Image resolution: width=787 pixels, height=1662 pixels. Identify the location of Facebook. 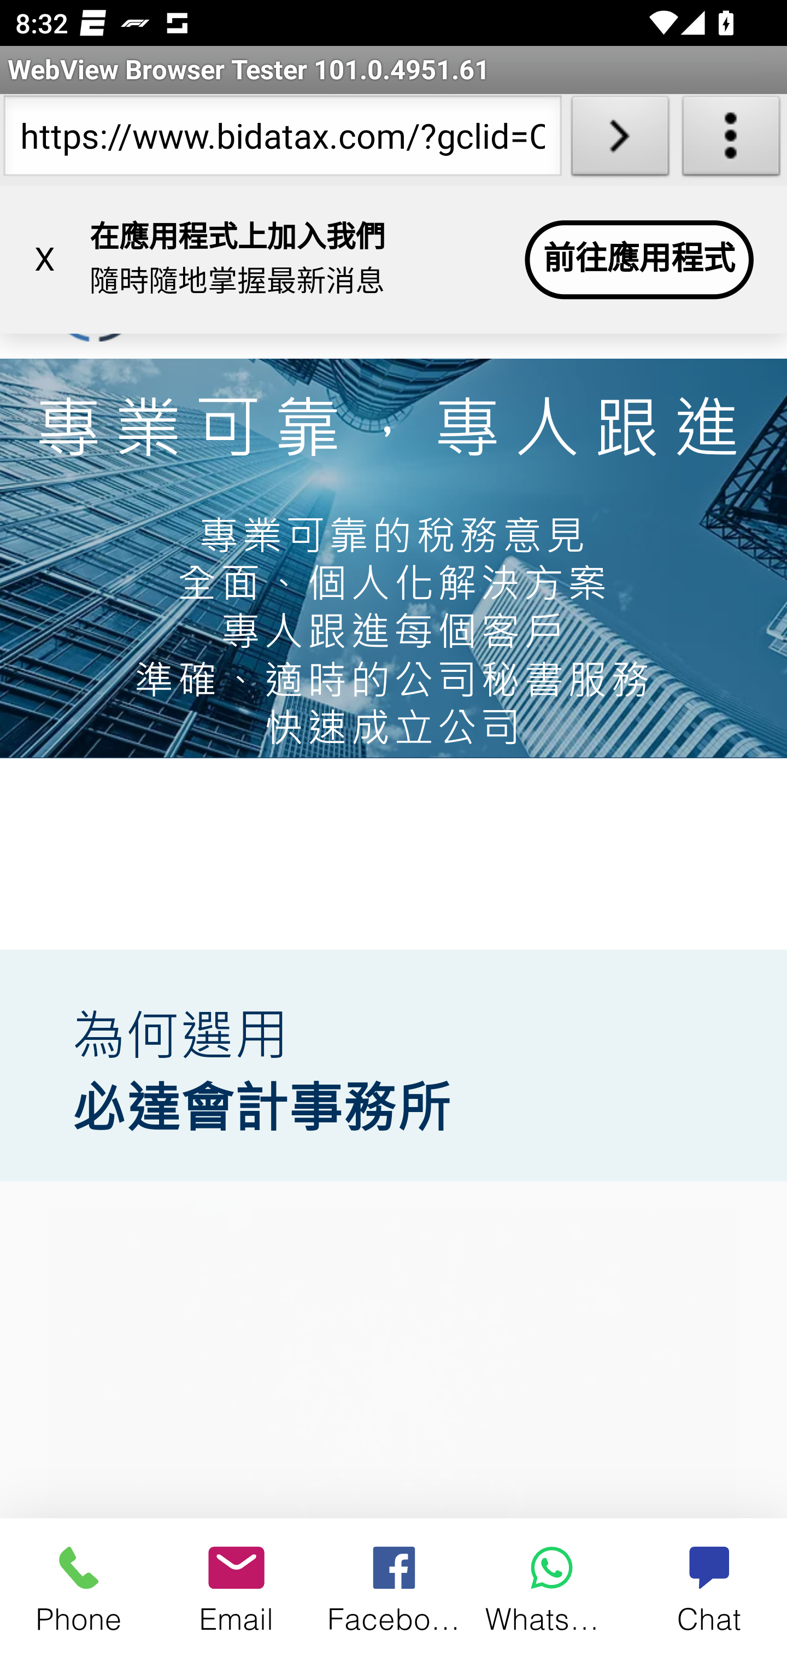
(395, 1589).